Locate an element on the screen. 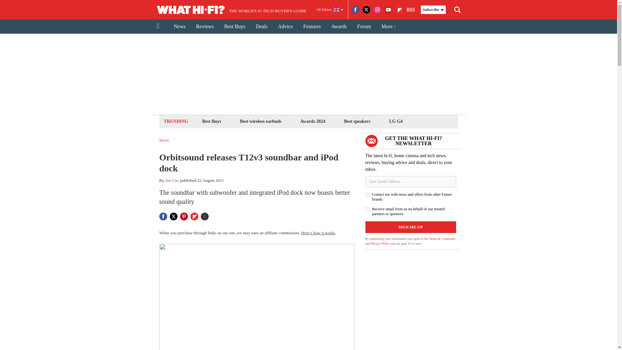 The height and width of the screenshot is (350, 622). Joe Cox is located at coordinates (172, 180).